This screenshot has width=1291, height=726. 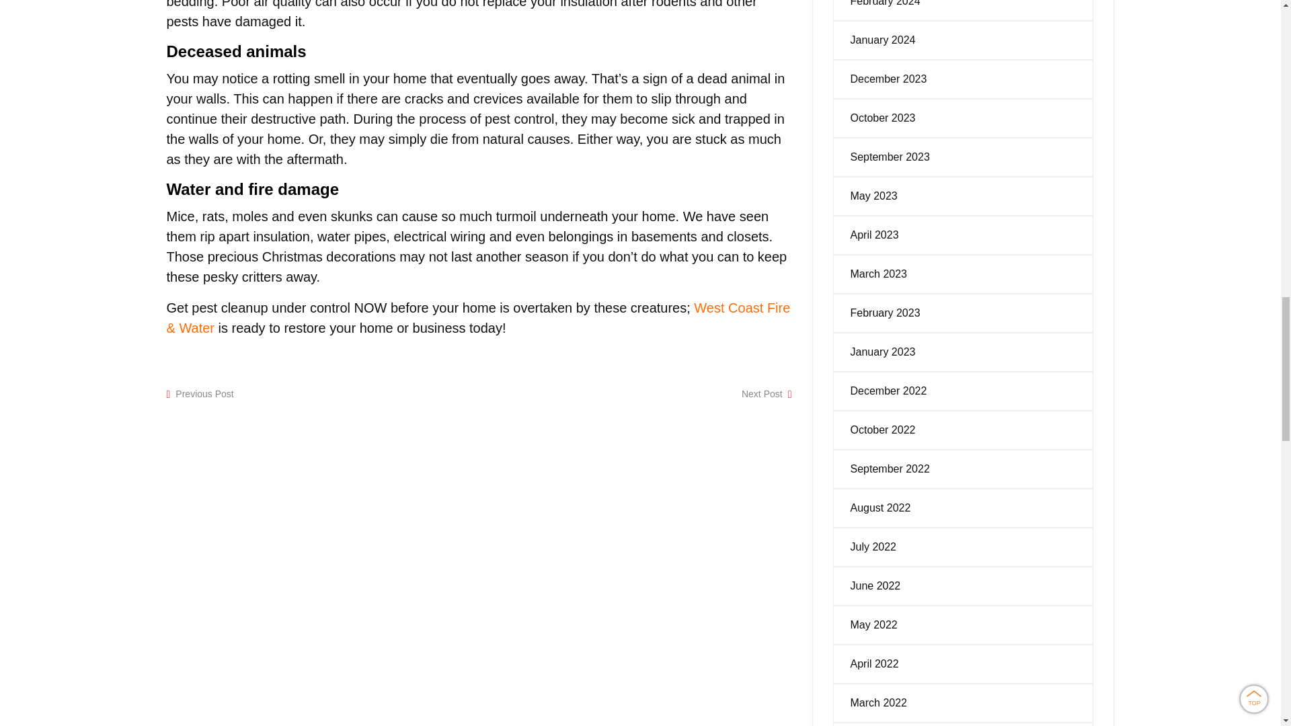 What do you see at coordinates (204, 394) in the screenshot?
I see `The Disaster Left Behind by Rodents` at bounding box center [204, 394].